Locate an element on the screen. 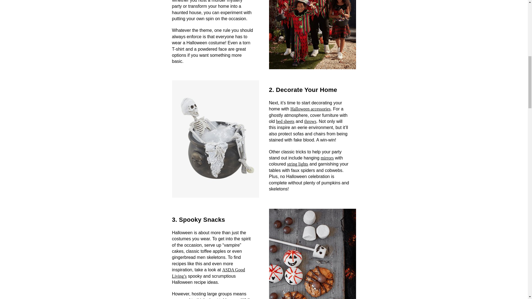  string lights is located at coordinates (298, 164).